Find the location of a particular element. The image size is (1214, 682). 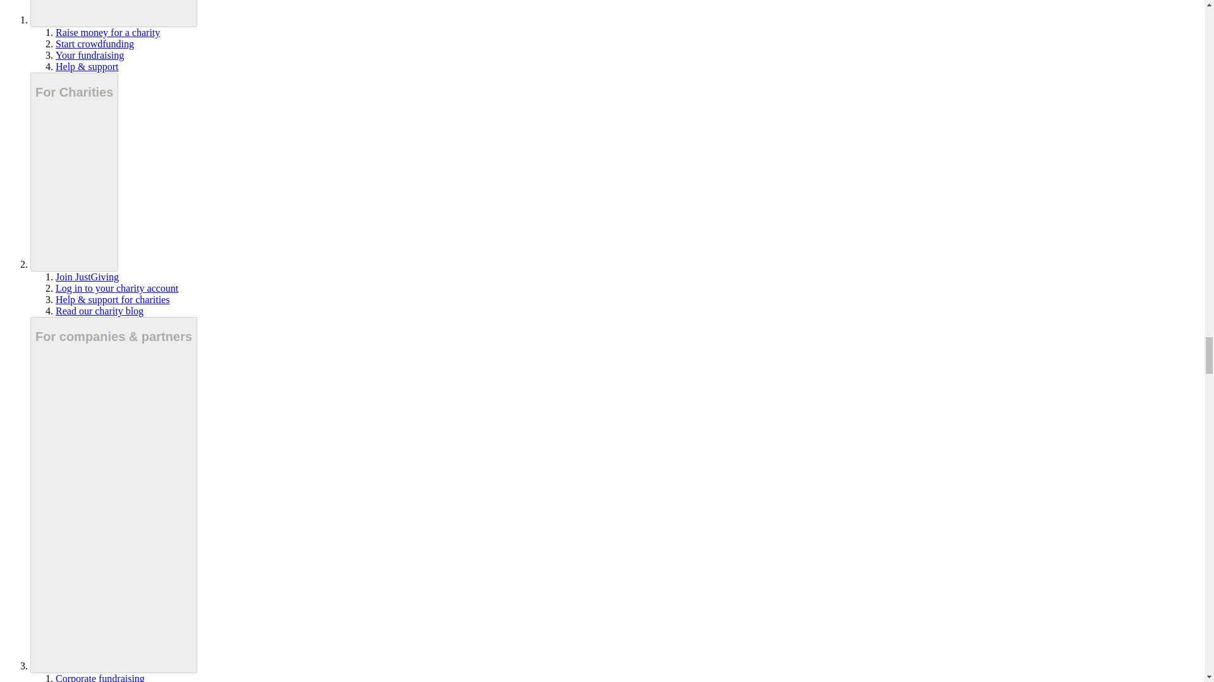

Corporate fundraising is located at coordinates (100, 677).